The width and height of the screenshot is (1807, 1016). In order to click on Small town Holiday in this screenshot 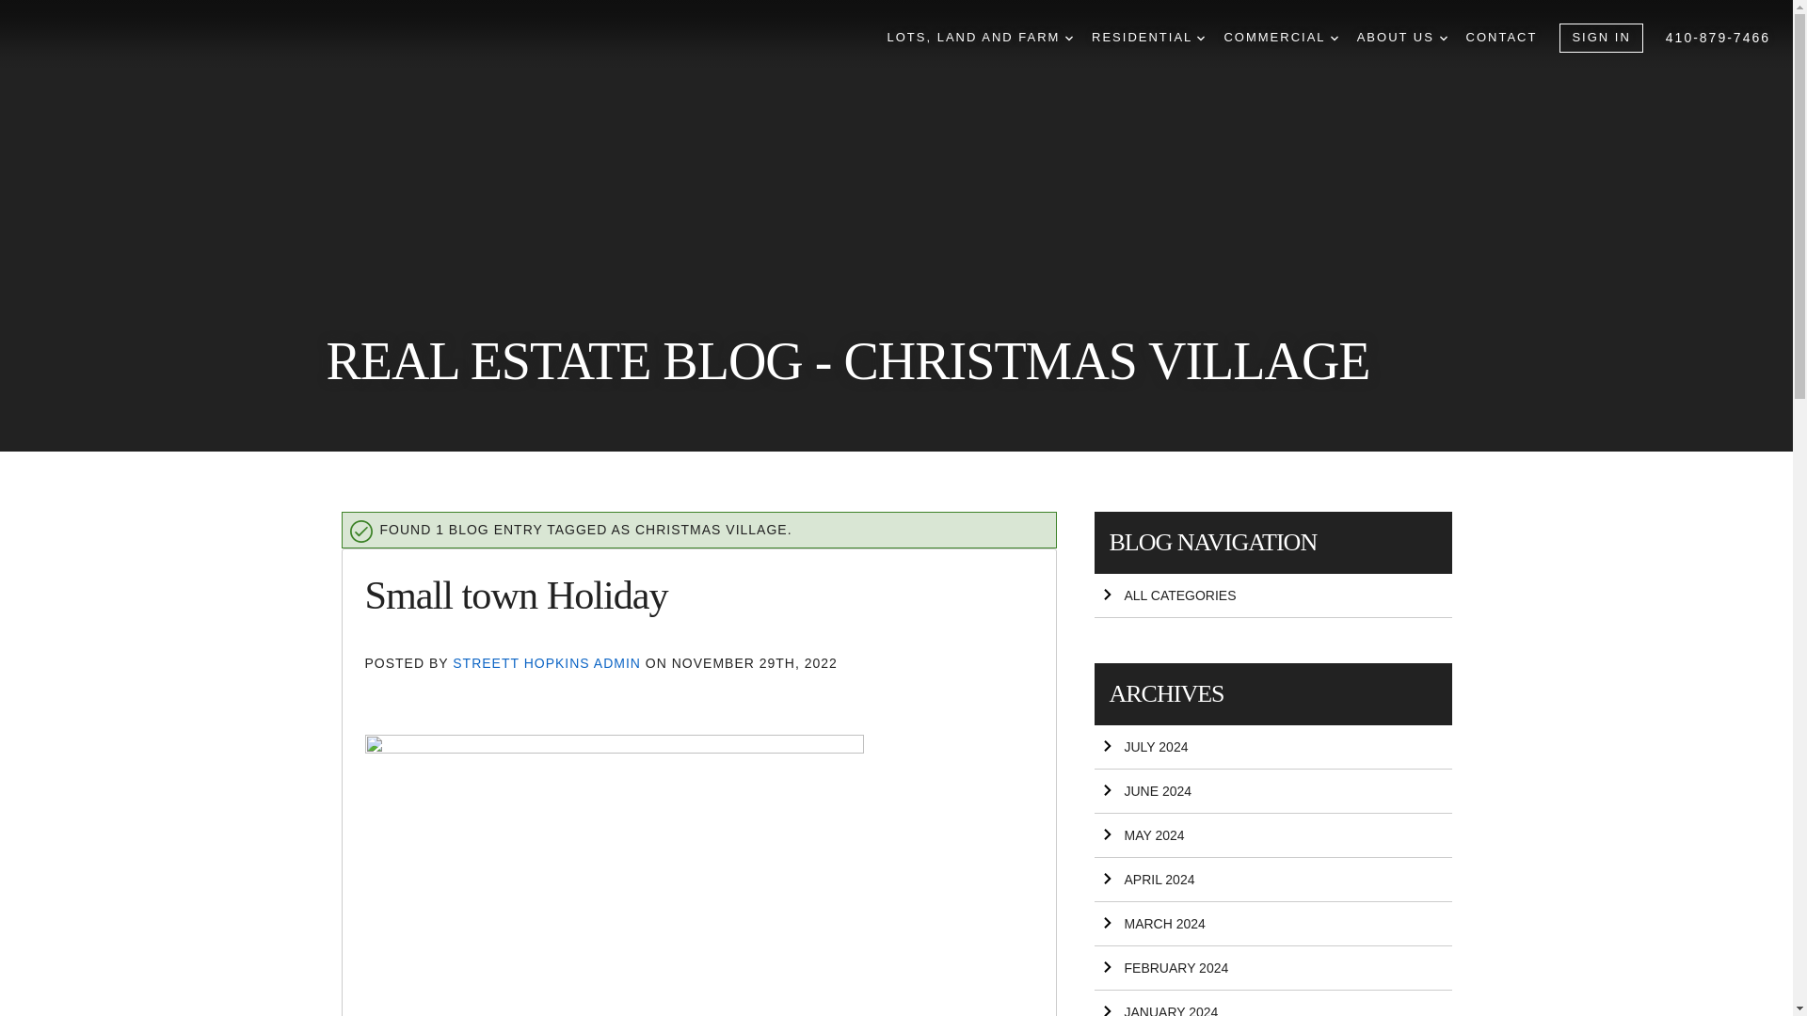, I will do `click(516, 595)`.